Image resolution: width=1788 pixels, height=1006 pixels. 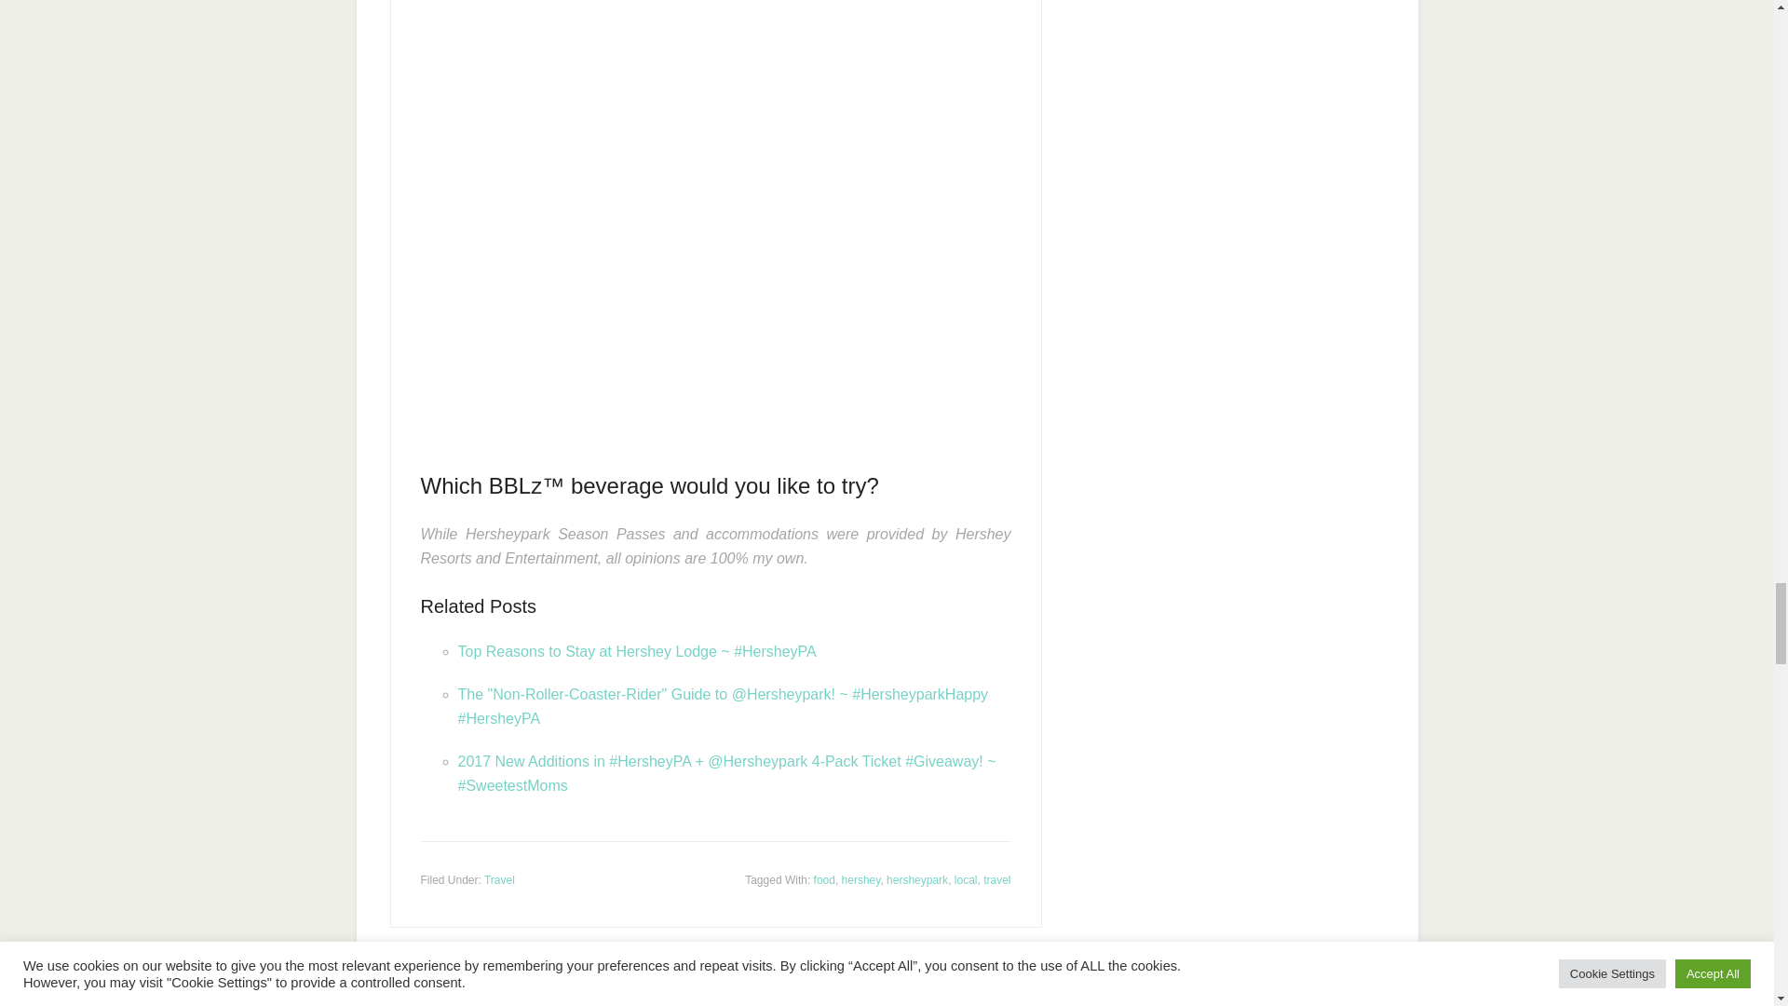 I want to click on local, so click(x=967, y=879).